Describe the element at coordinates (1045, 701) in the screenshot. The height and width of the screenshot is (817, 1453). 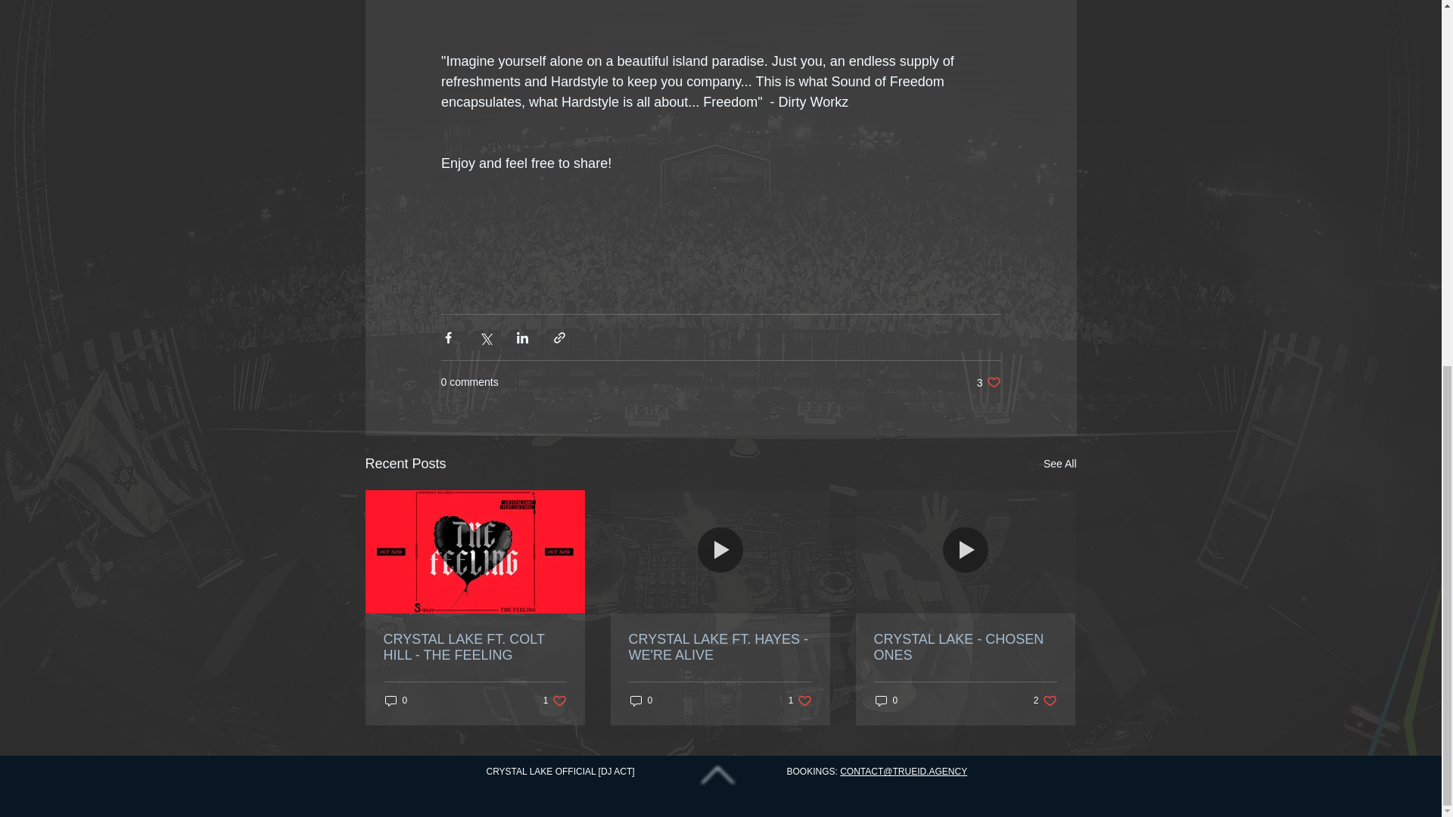
I see `CRYSTAL LAKE - CHOSEN ONES` at that location.